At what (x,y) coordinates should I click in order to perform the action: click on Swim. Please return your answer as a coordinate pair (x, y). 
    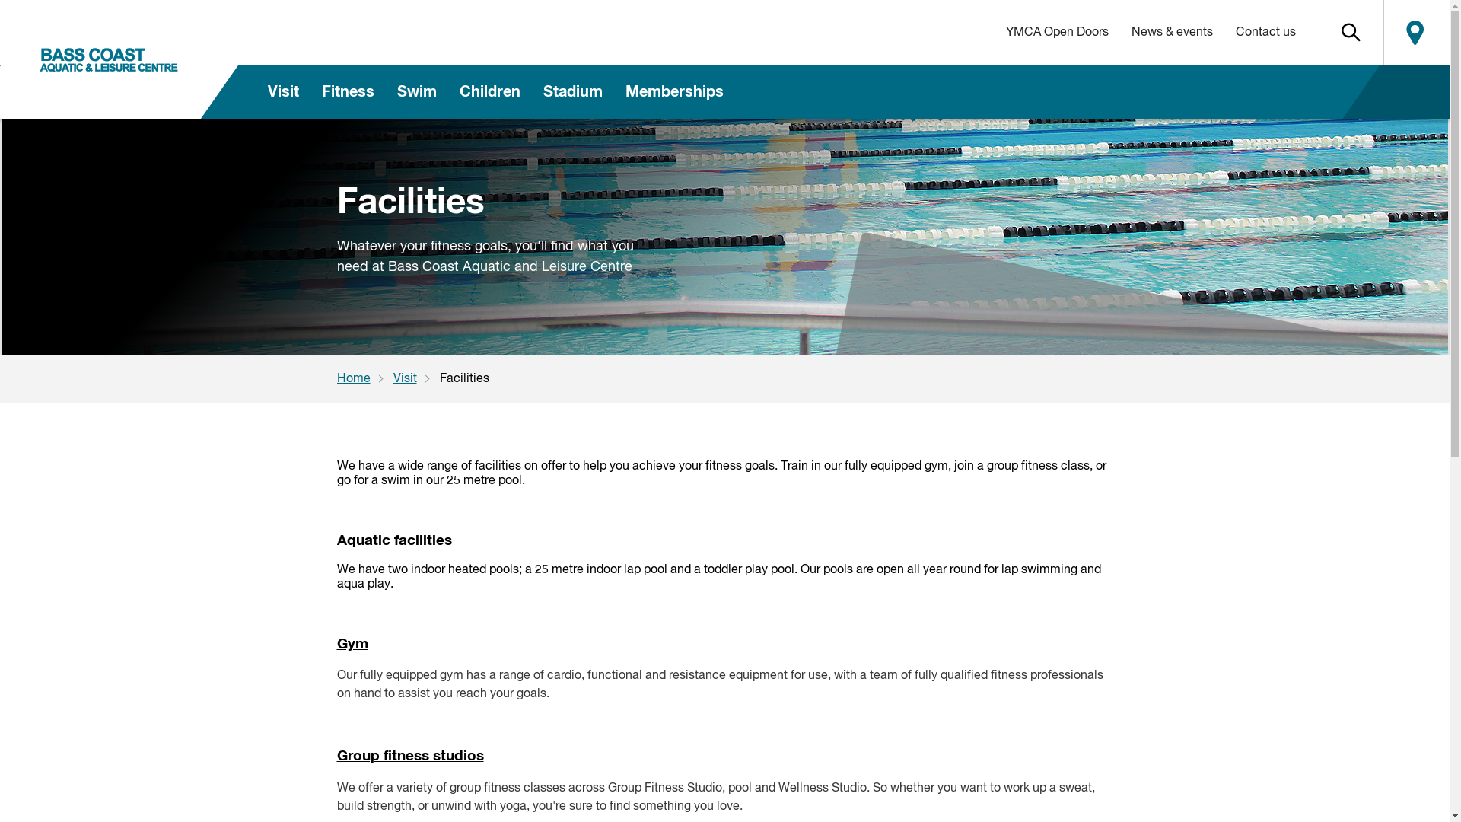
    Looking at the image, I should click on (416, 93).